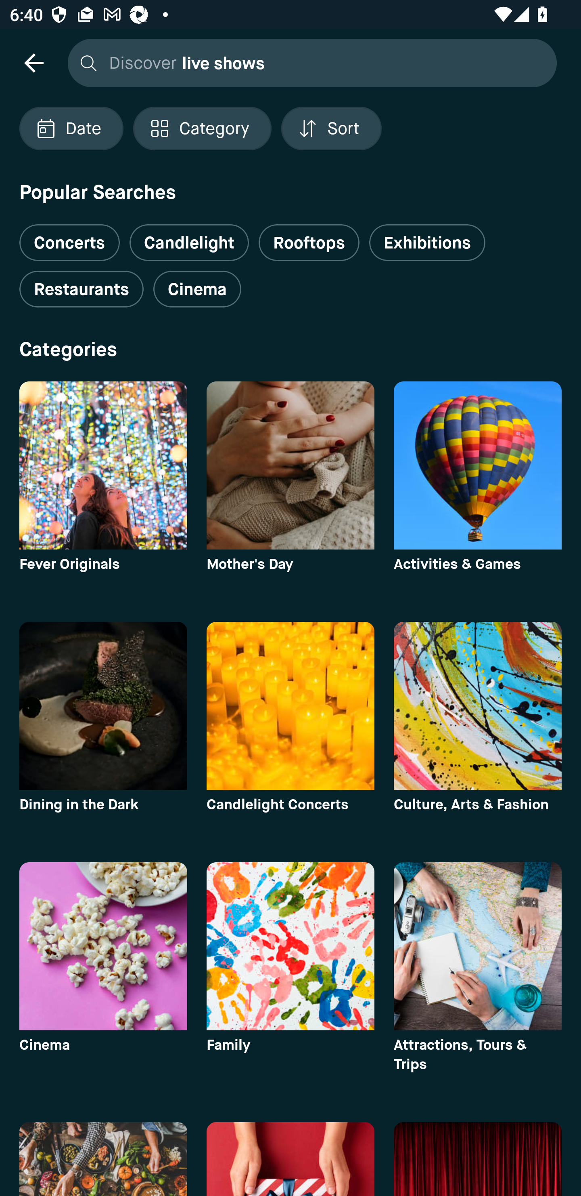 Image resolution: width=581 pixels, height=1196 pixels. Describe the element at coordinates (478, 946) in the screenshot. I see `category image` at that location.